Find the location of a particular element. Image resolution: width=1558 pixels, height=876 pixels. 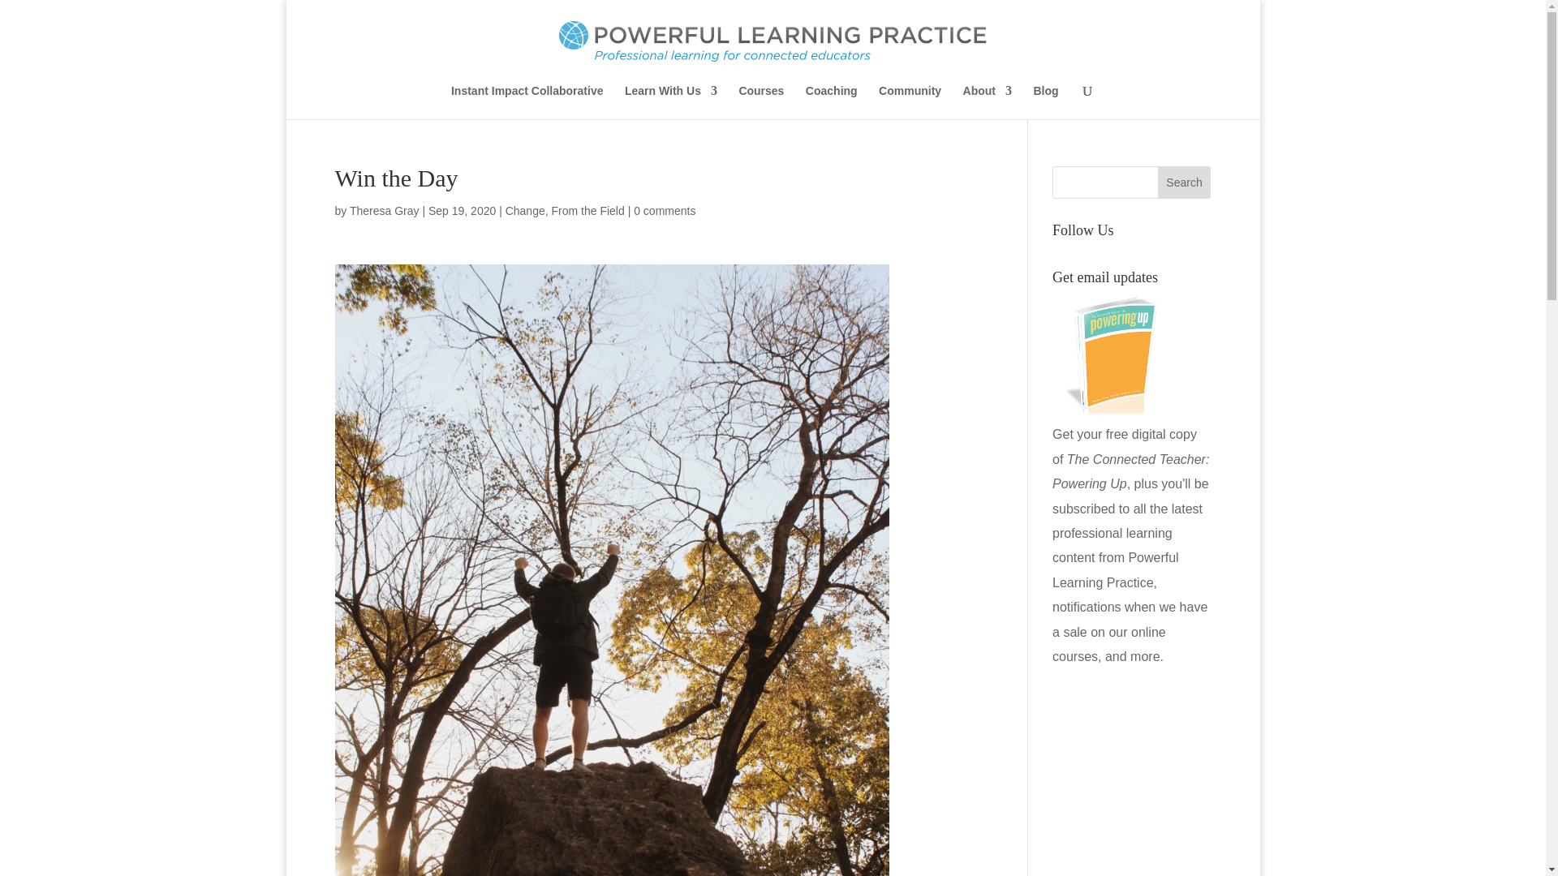

Change is located at coordinates (525, 210).